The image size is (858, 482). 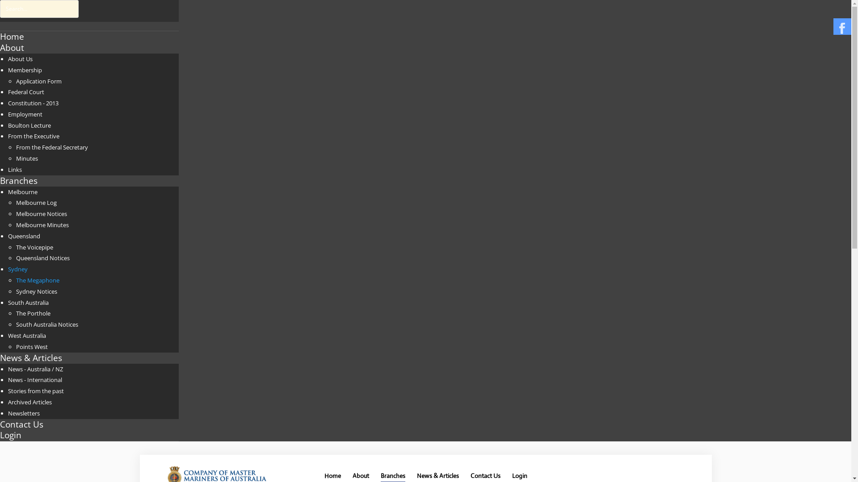 What do you see at coordinates (33, 313) in the screenshot?
I see `The Porthole` at bounding box center [33, 313].